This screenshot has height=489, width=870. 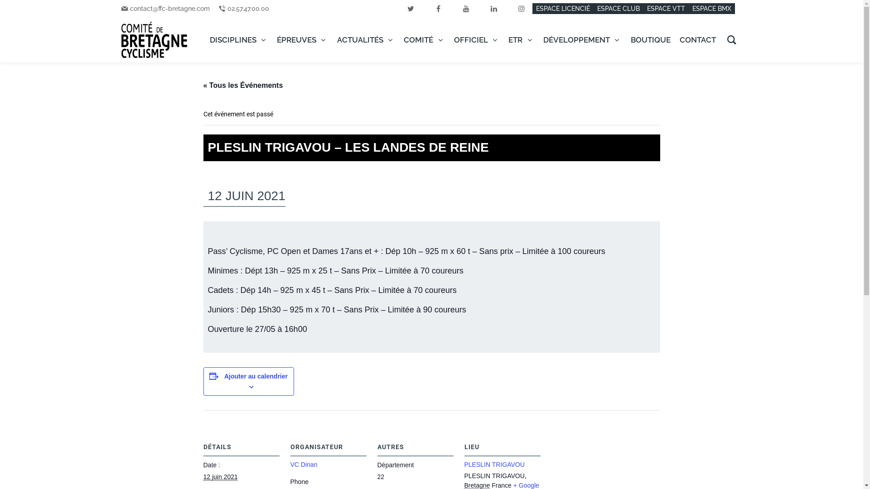 What do you see at coordinates (619, 9) in the screenshot?
I see `ESPACE CLUB` at bounding box center [619, 9].